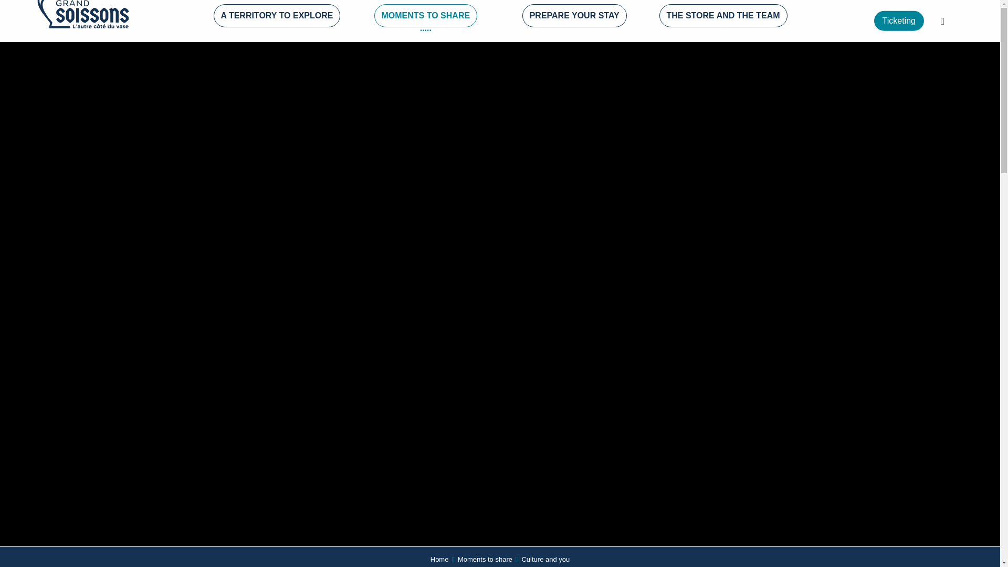 This screenshot has width=1008, height=567. Describe the element at coordinates (485, 560) in the screenshot. I see `Moments to share` at that location.